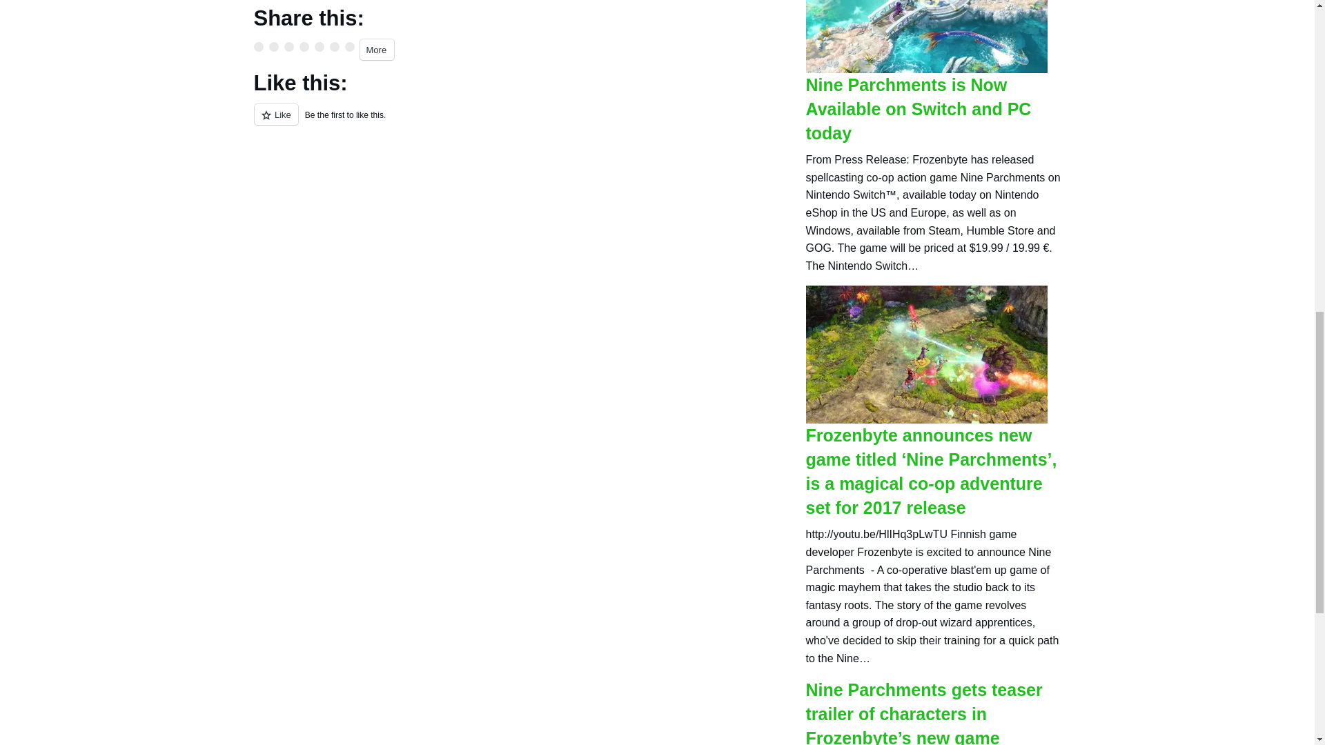 This screenshot has height=745, width=1325. Describe the element at coordinates (926, 5) in the screenshot. I see `Nine Parchments is Now Available on Switch and PC today` at that location.